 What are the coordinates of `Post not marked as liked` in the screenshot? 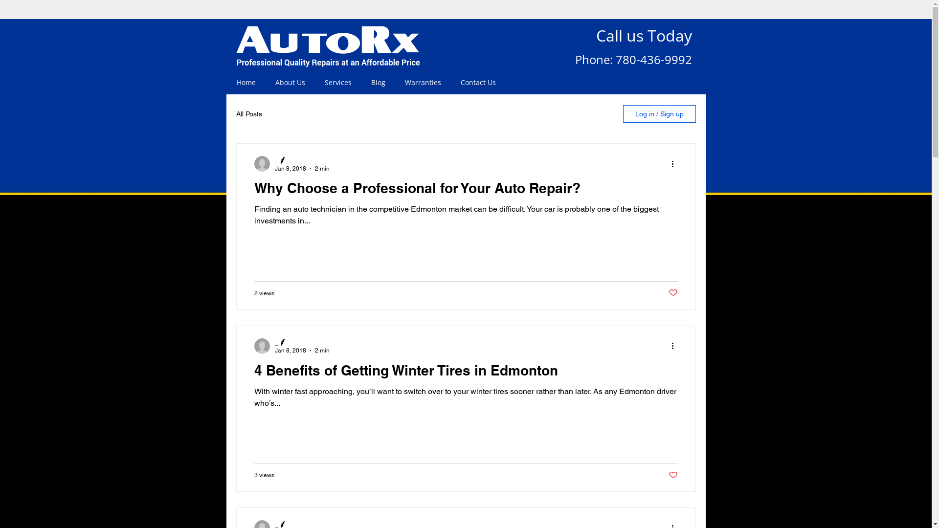 It's located at (673, 293).